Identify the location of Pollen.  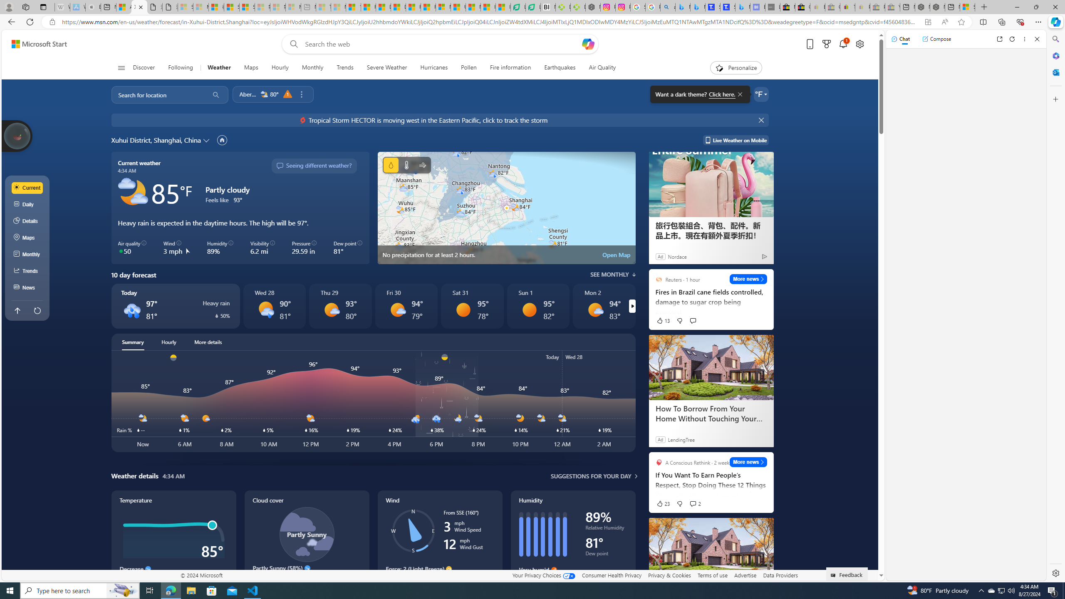
(469, 68).